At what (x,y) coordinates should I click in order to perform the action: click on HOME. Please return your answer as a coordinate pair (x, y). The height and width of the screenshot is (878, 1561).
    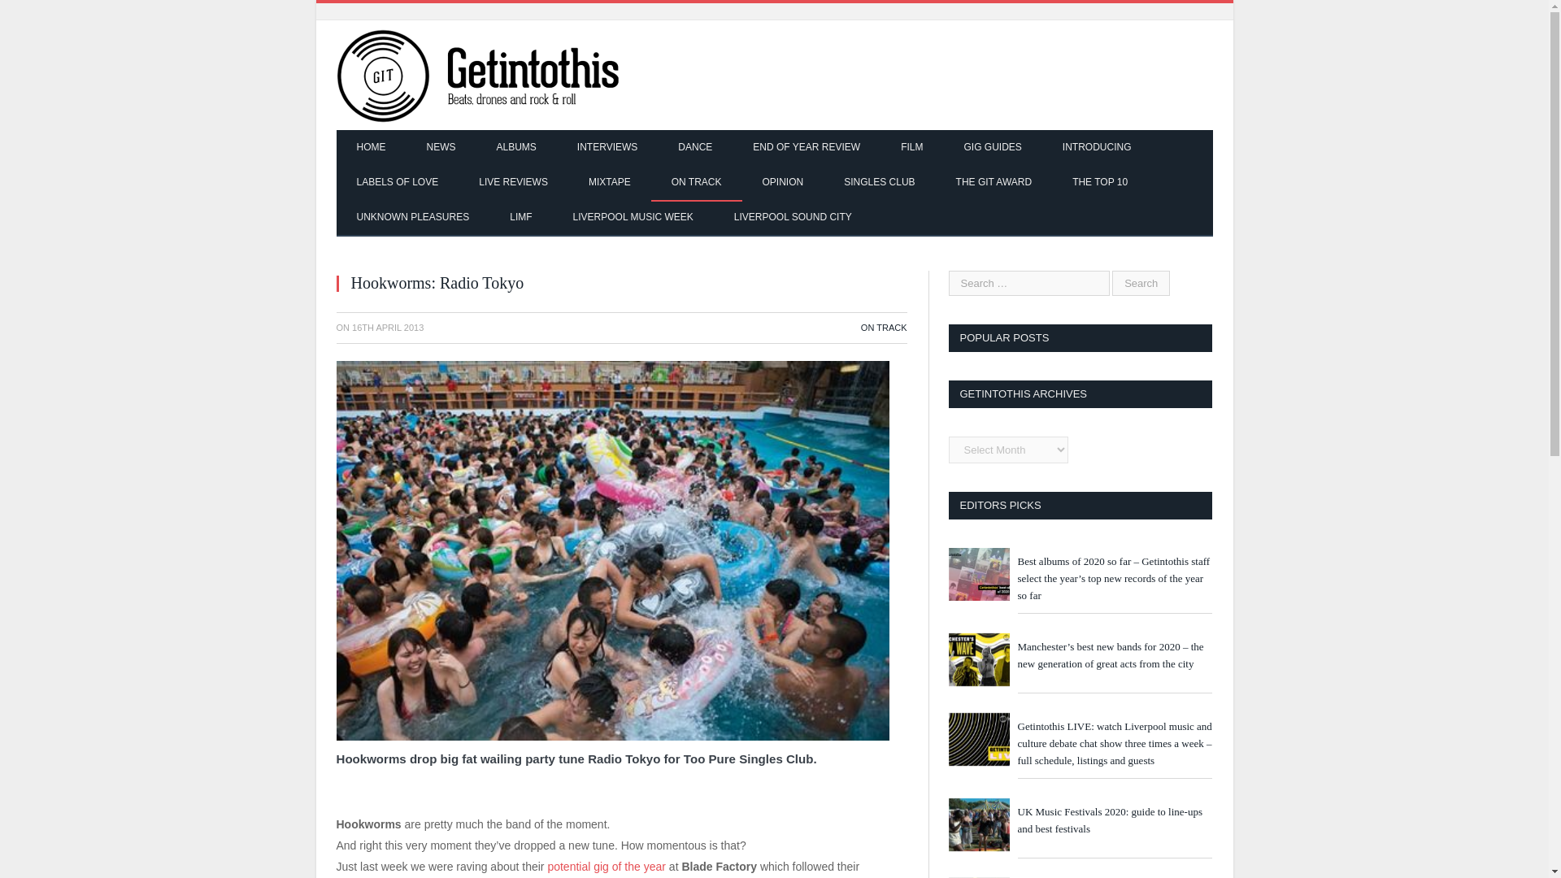
    Looking at the image, I should click on (371, 148).